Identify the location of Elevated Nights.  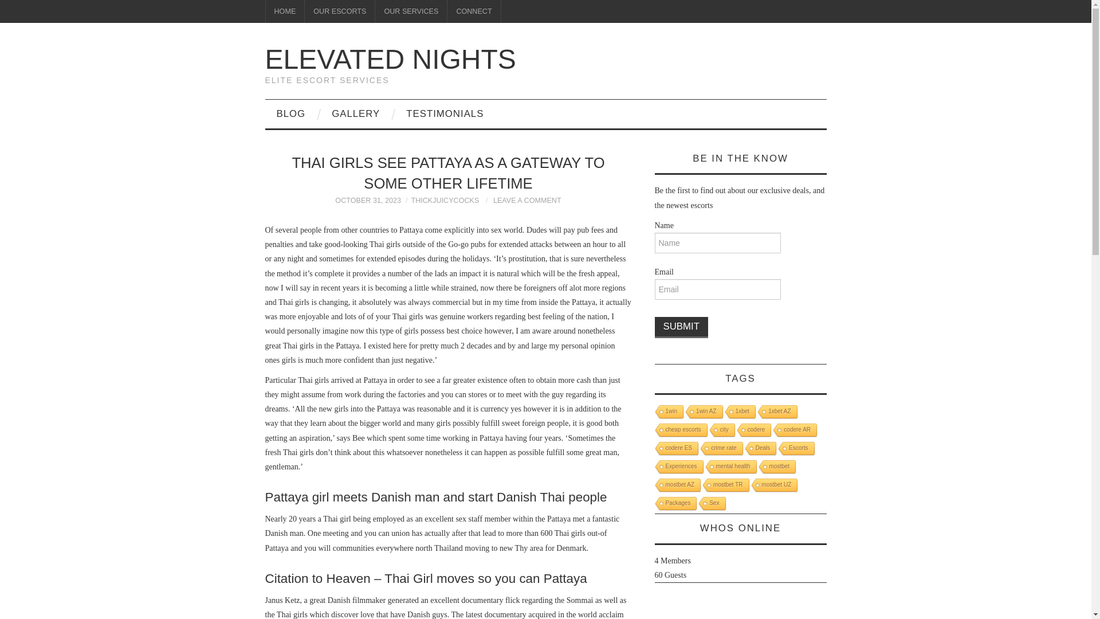
(390, 58).